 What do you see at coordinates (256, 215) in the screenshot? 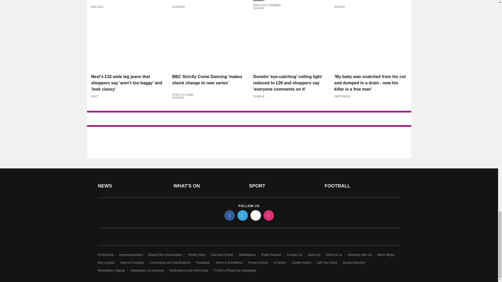
I see `tiktok` at bounding box center [256, 215].